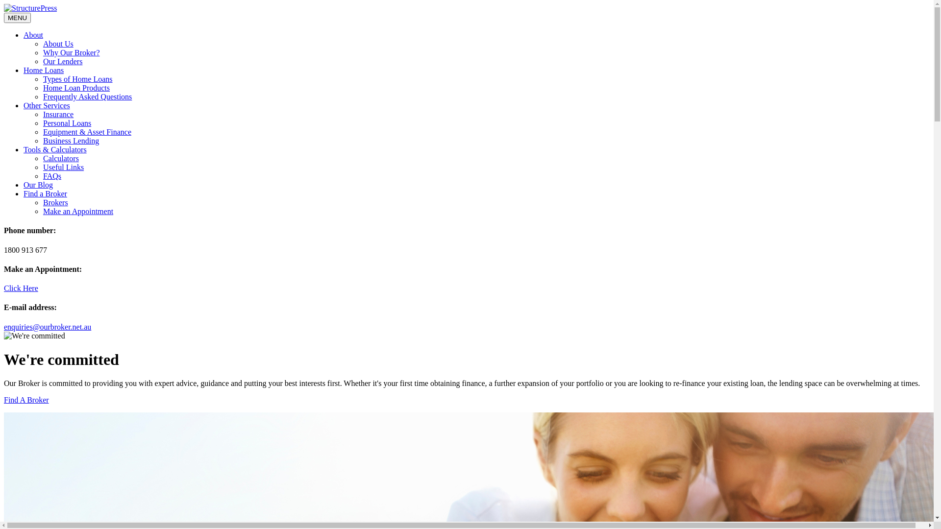 The height and width of the screenshot is (529, 941). Describe the element at coordinates (71, 141) in the screenshot. I see `Business Lending` at that location.